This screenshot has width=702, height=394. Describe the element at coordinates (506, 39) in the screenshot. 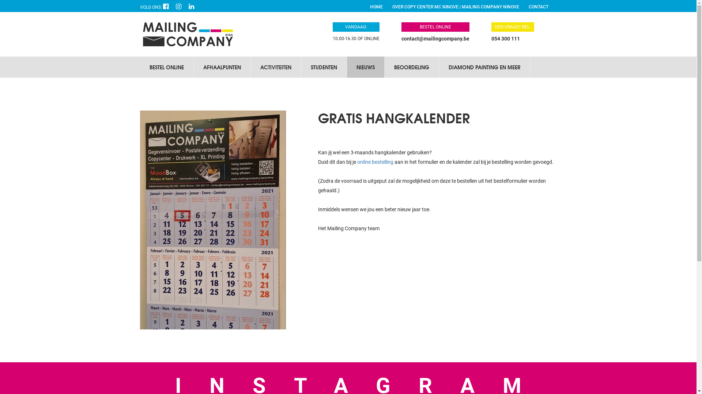

I see `054 300 111` at that location.